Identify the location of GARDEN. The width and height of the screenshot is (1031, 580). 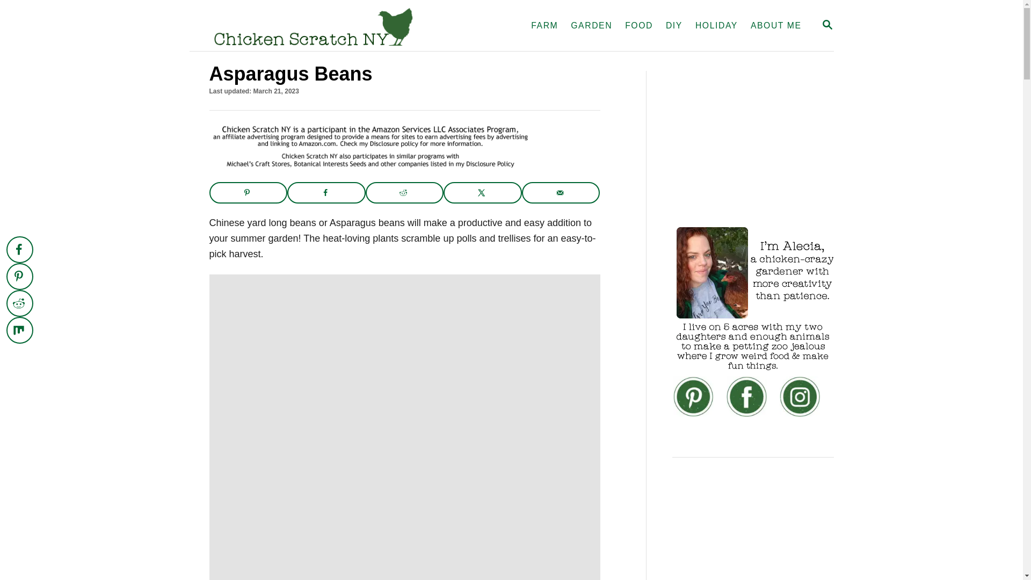
(591, 26).